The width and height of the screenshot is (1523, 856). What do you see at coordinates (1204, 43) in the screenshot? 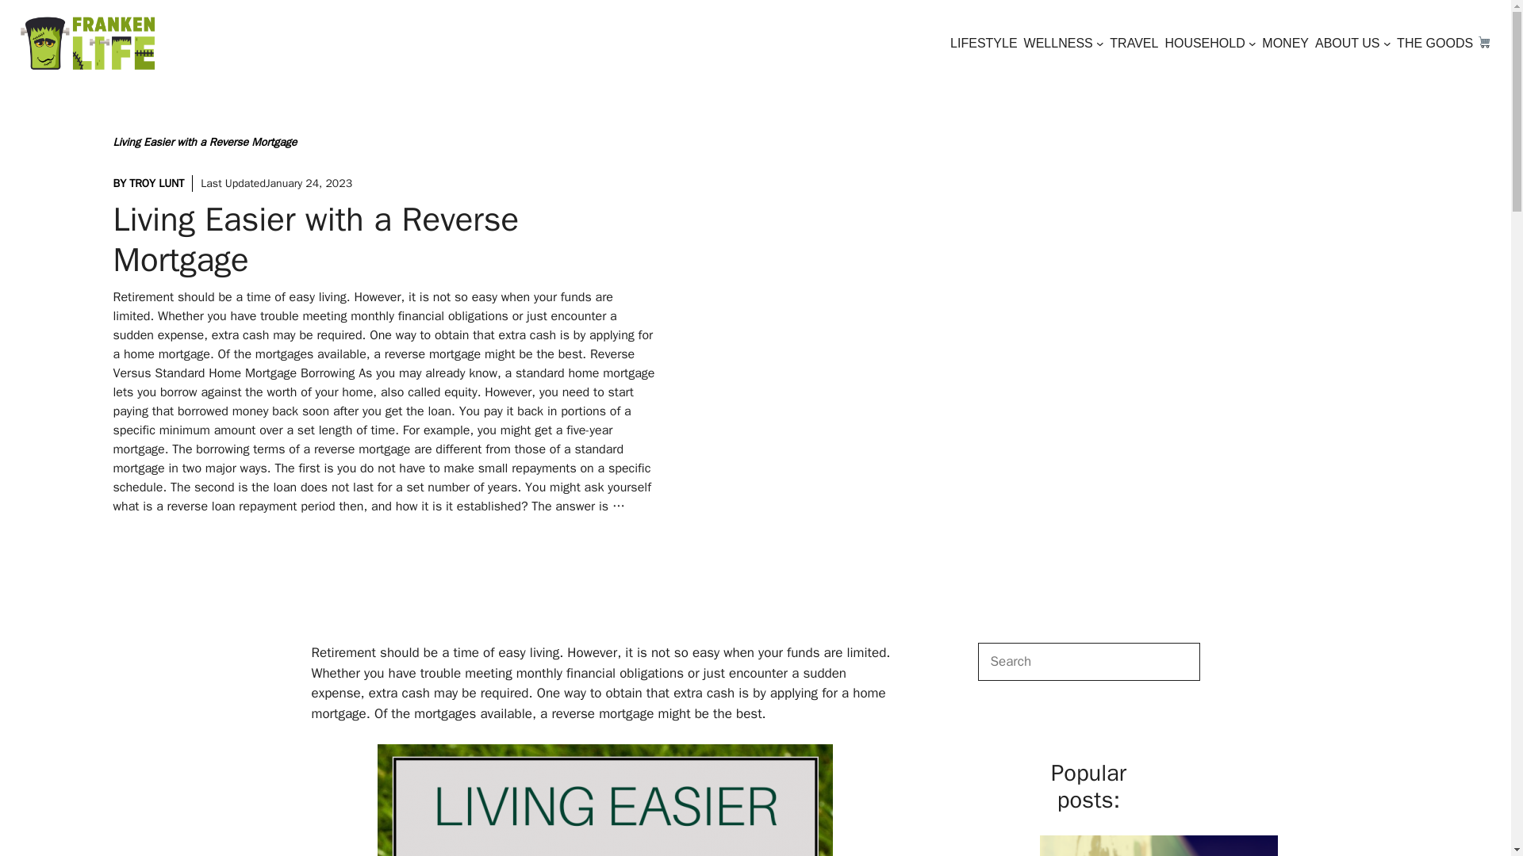
I see `HOUSEHOLD` at bounding box center [1204, 43].